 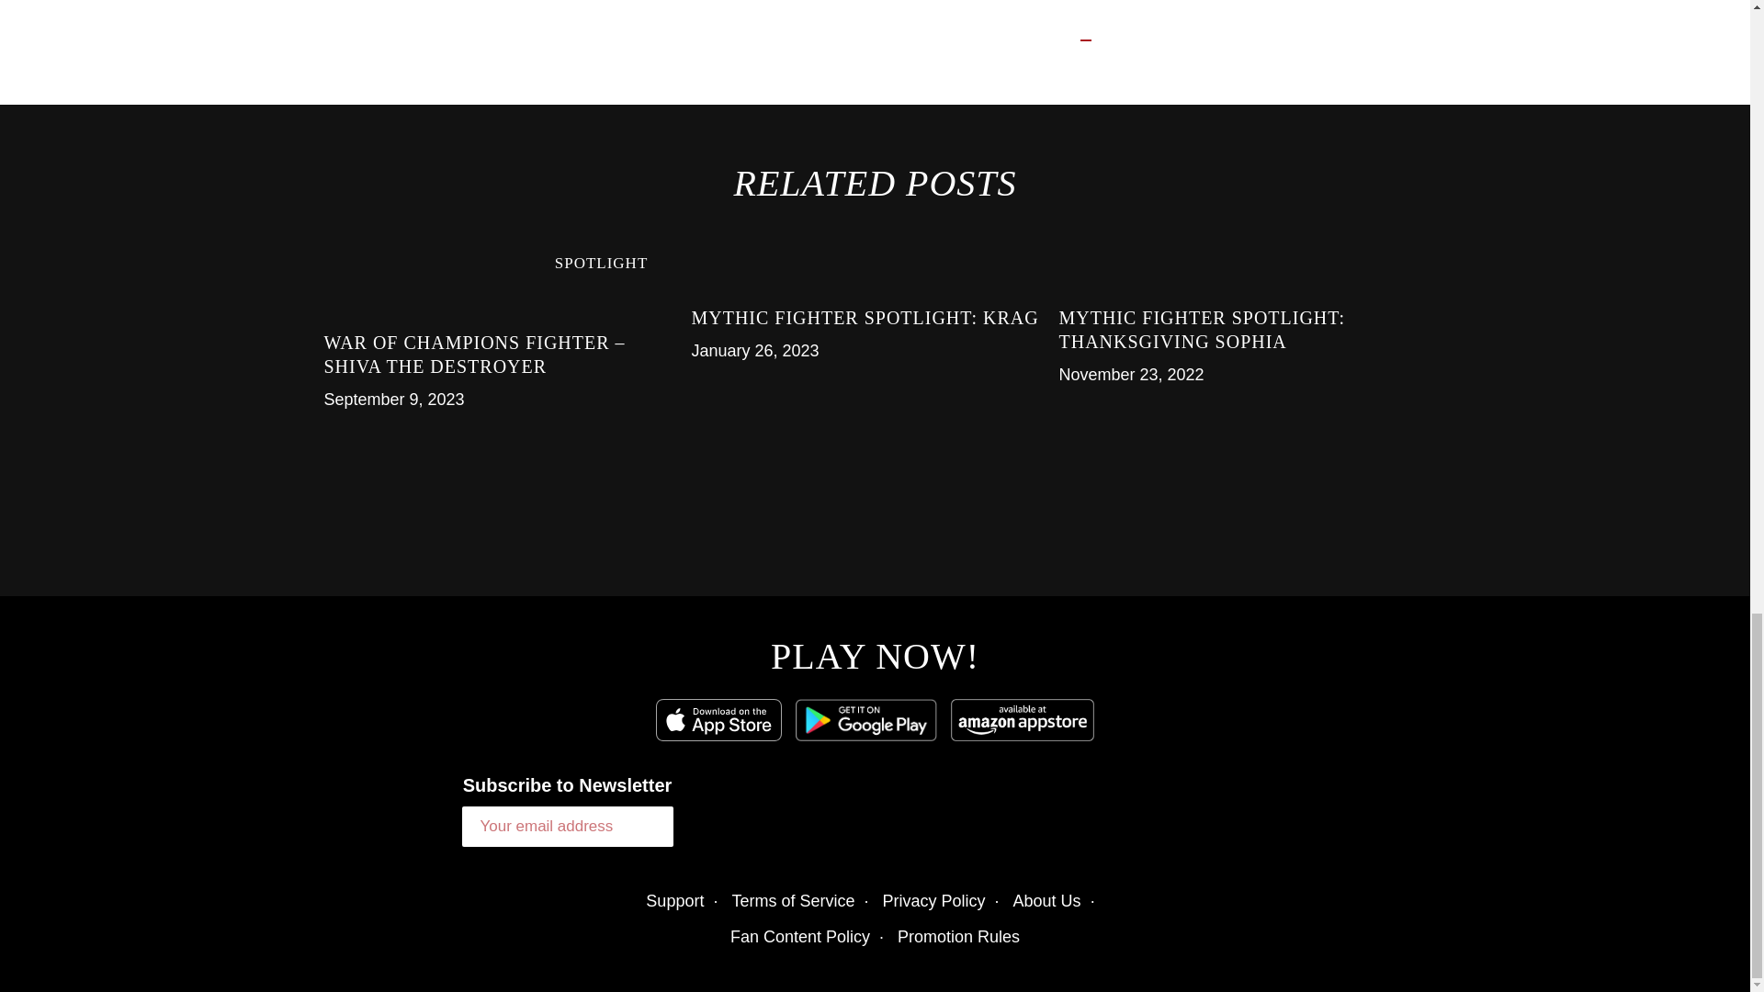 I want to click on MYTHIC FIGHTER SPOTLIGHT: KRAG, so click(x=865, y=318).